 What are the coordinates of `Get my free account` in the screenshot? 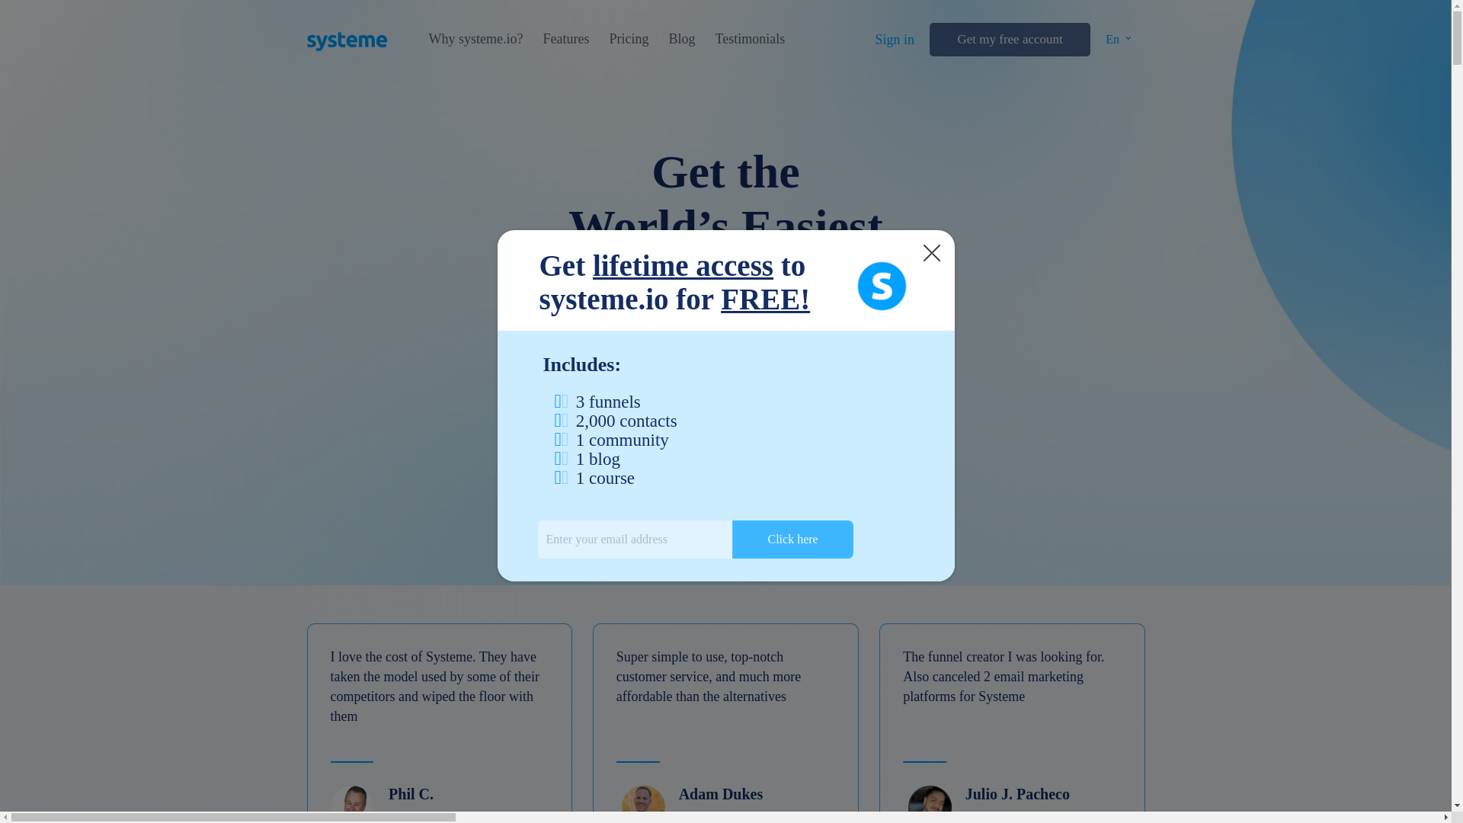 It's located at (1009, 40).